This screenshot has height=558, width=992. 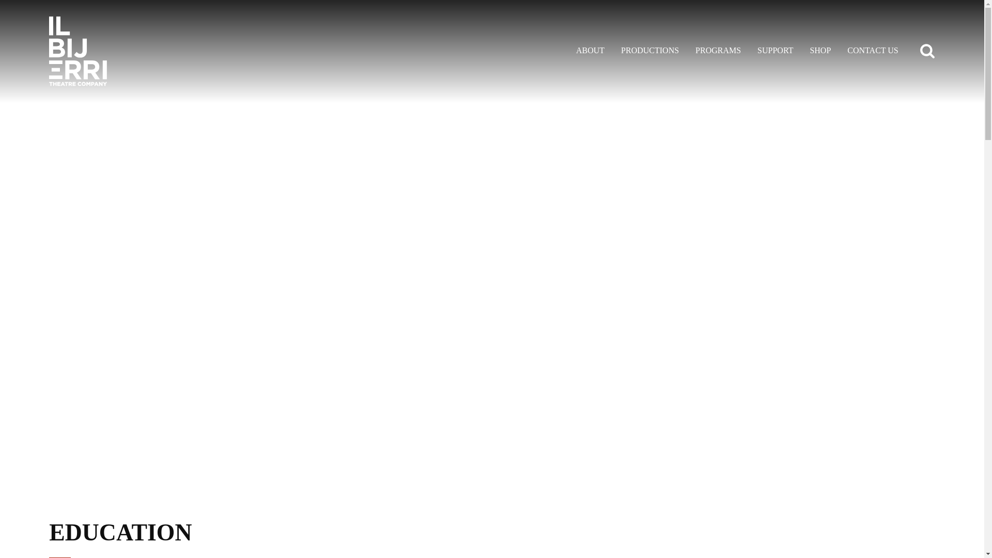 What do you see at coordinates (718, 51) in the screenshot?
I see `PROGRAMS` at bounding box center [718, 51].